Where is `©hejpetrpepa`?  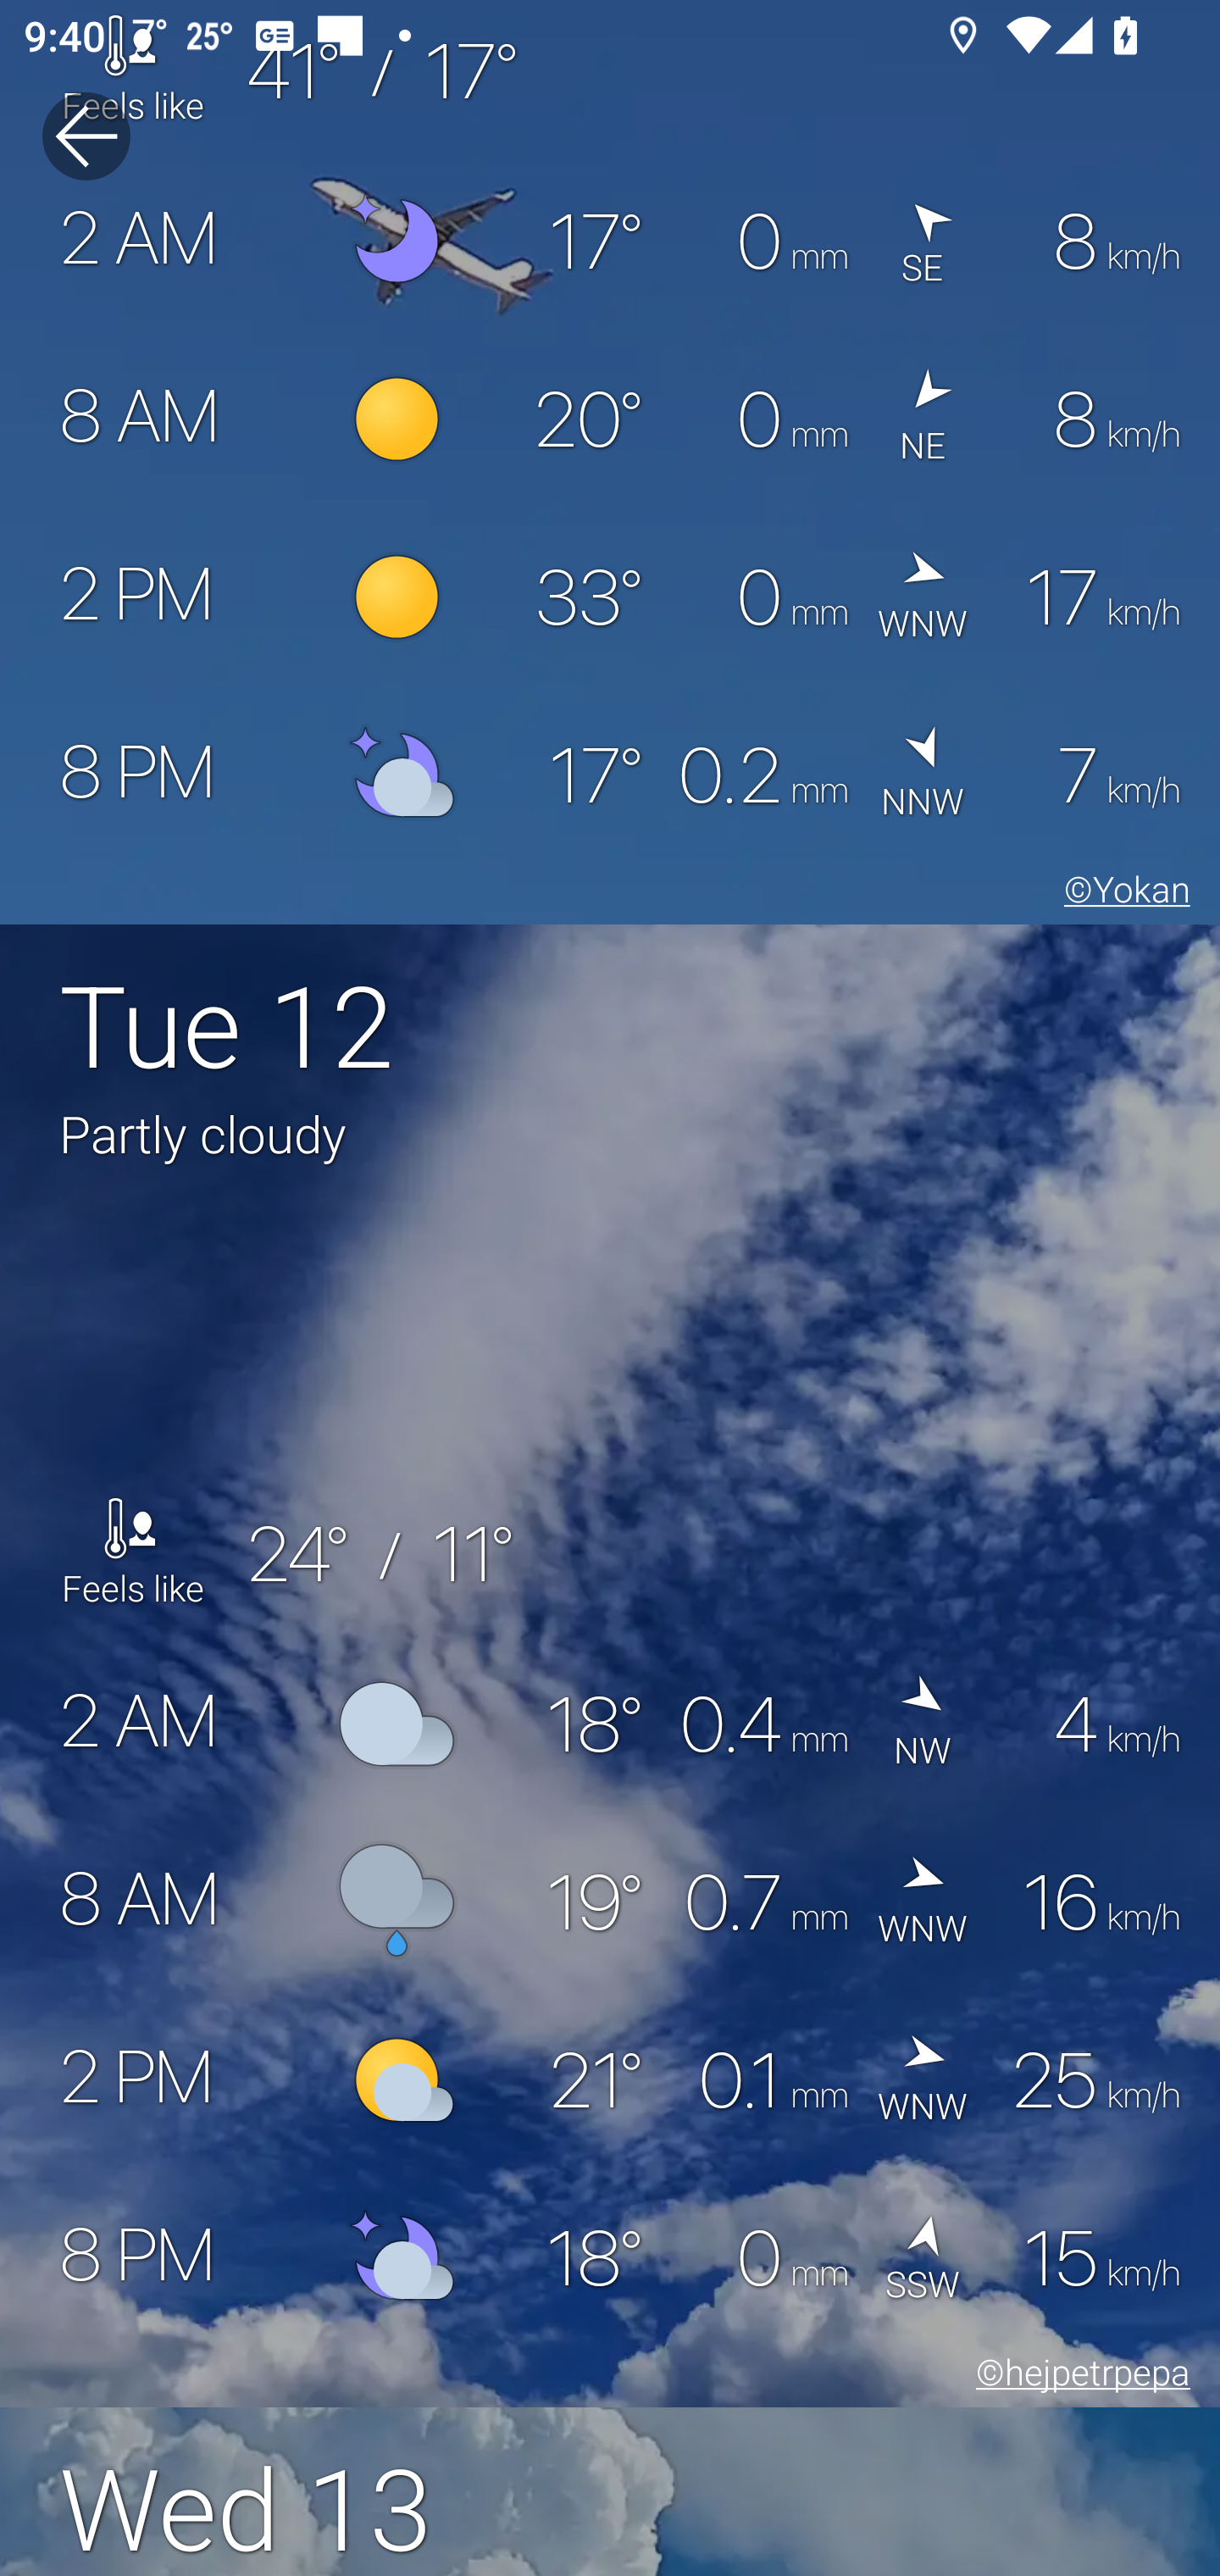 ©hejpetrpepa is located at coordinates (1077, 2378).